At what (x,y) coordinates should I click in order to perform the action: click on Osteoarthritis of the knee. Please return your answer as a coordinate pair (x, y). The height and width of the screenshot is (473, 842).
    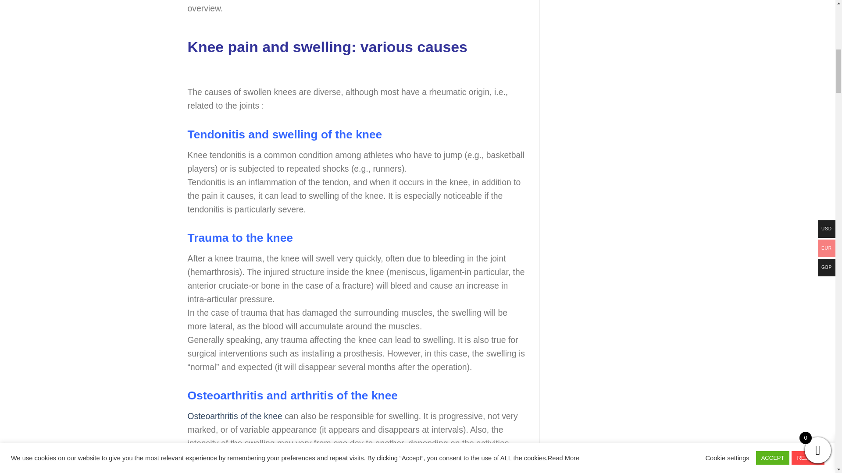
    Looking at the image, I should click on (235, 416).